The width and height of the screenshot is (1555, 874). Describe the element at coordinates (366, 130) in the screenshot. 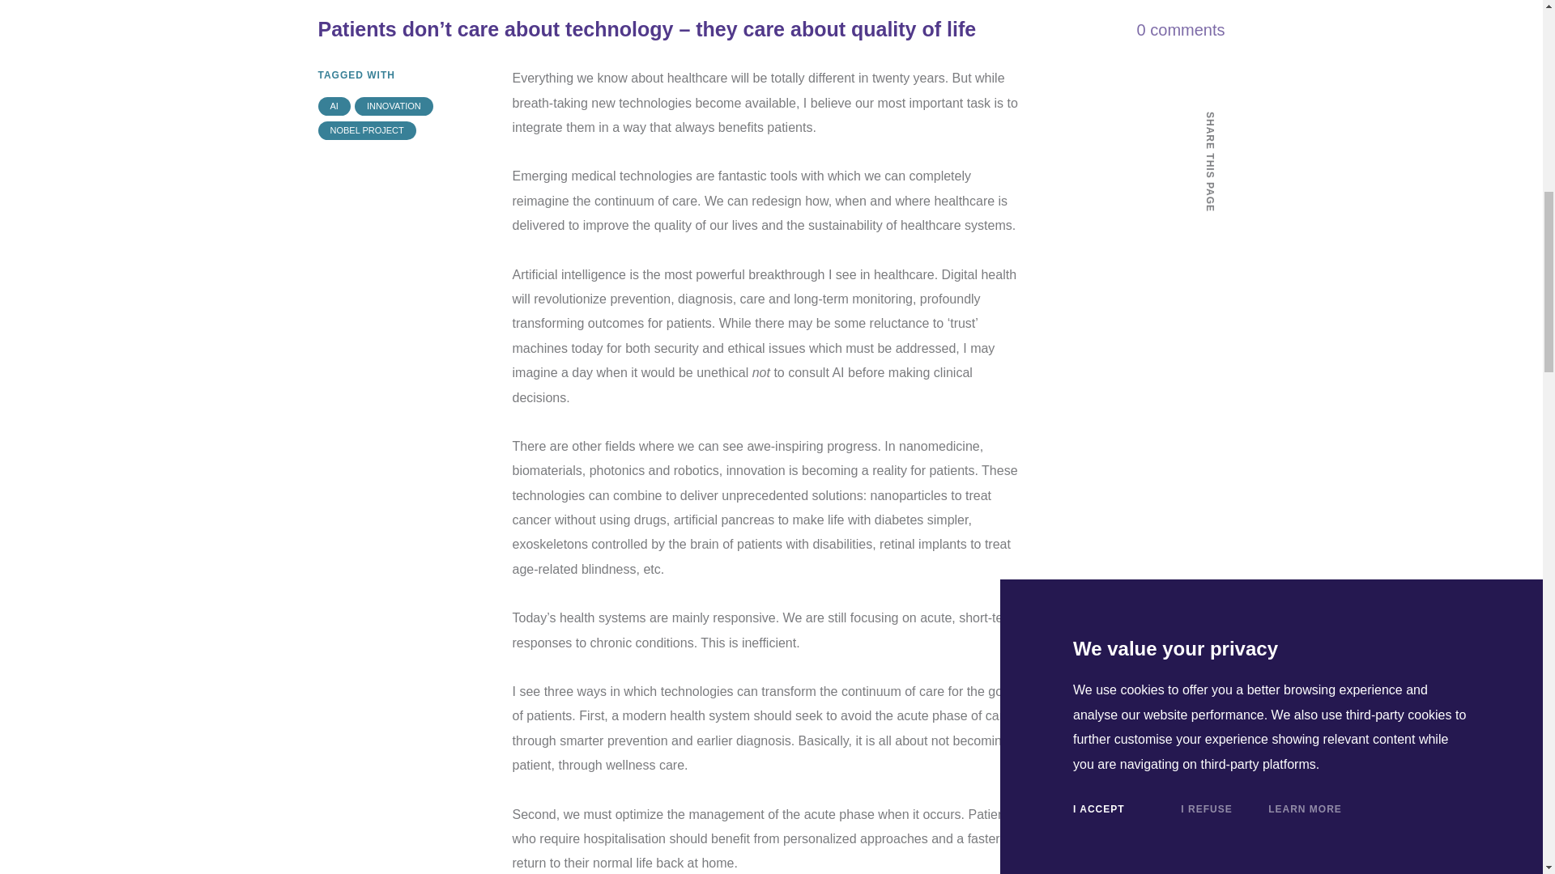

I see `NOBEL PROJECT` at that location.